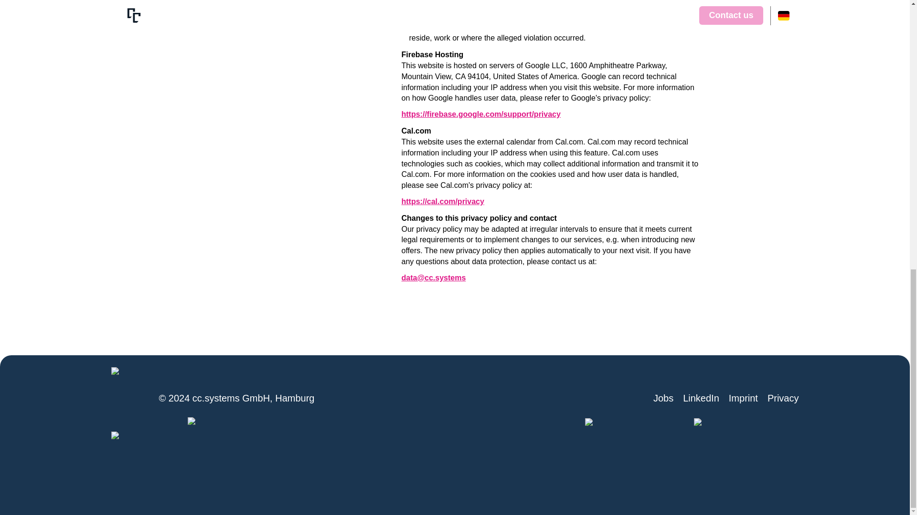  Describe the element at coordinates (743, 398) in the screenshot. I see `Imprint` at that location.